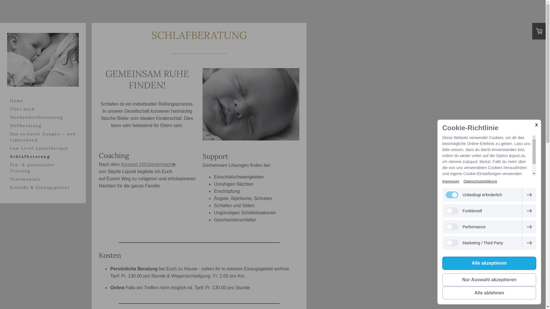  I want to click on Alle ablehnen, so click(489, 293).